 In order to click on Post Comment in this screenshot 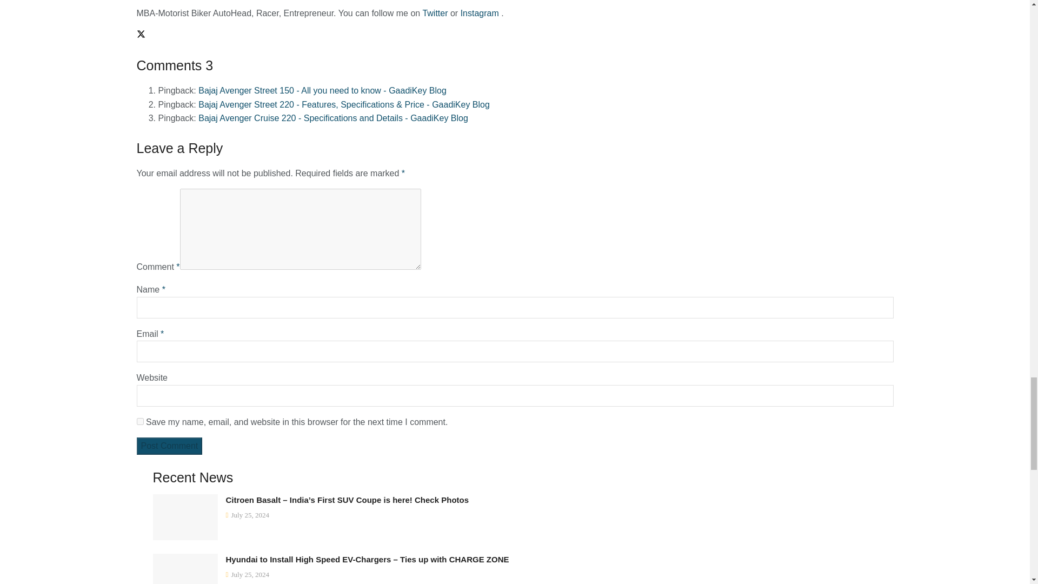, I will do `click(169, 446)`.